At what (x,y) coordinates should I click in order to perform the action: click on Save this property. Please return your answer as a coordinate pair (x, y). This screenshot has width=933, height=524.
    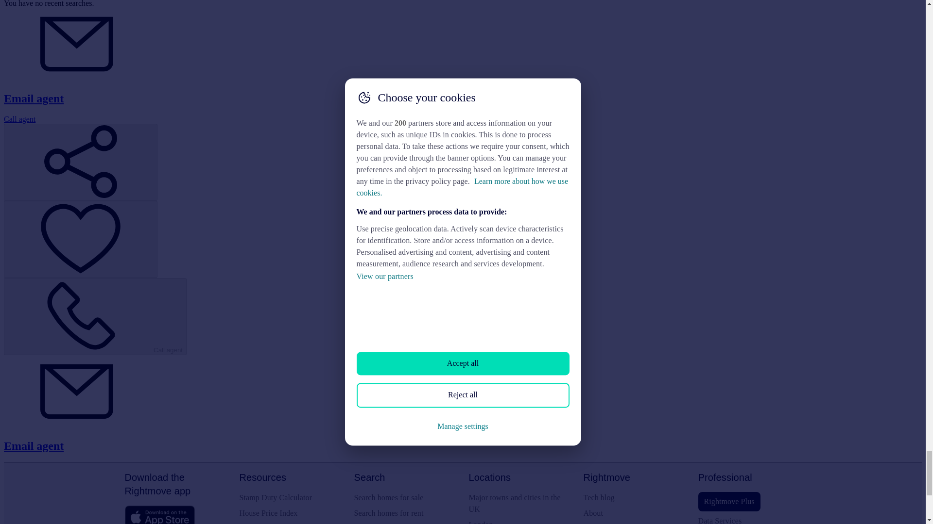
    Looking at the image, I should click on (81, 239).